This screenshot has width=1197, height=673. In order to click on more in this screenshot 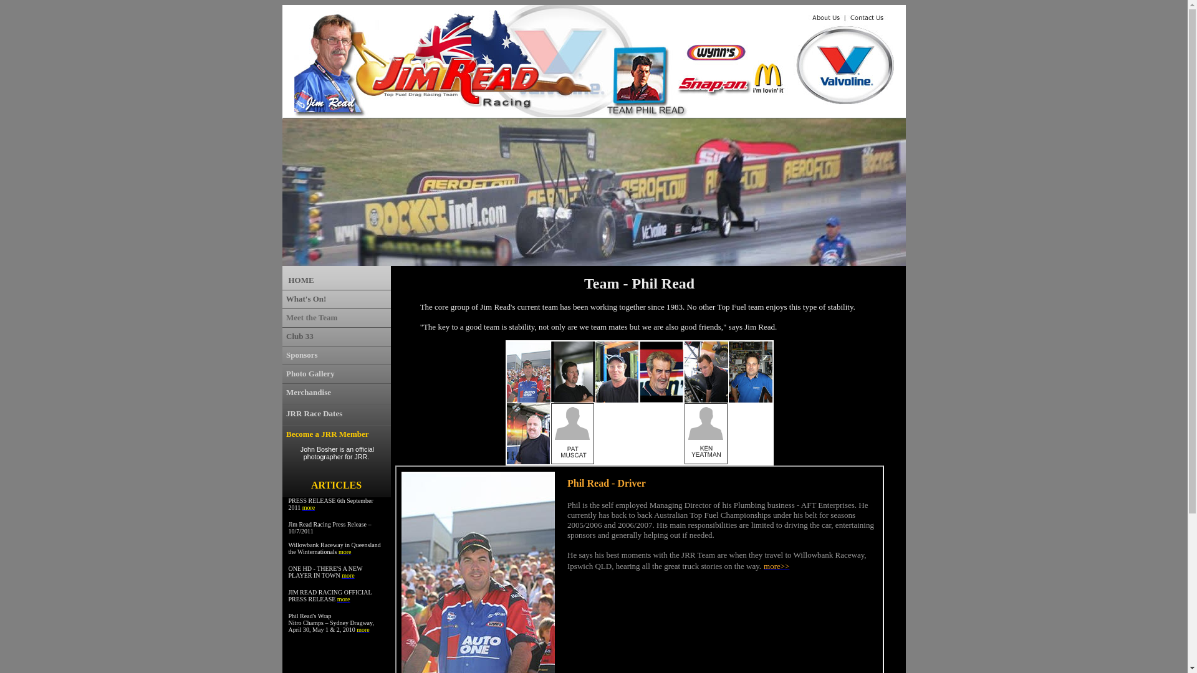, I will do `click(363, 628)`.